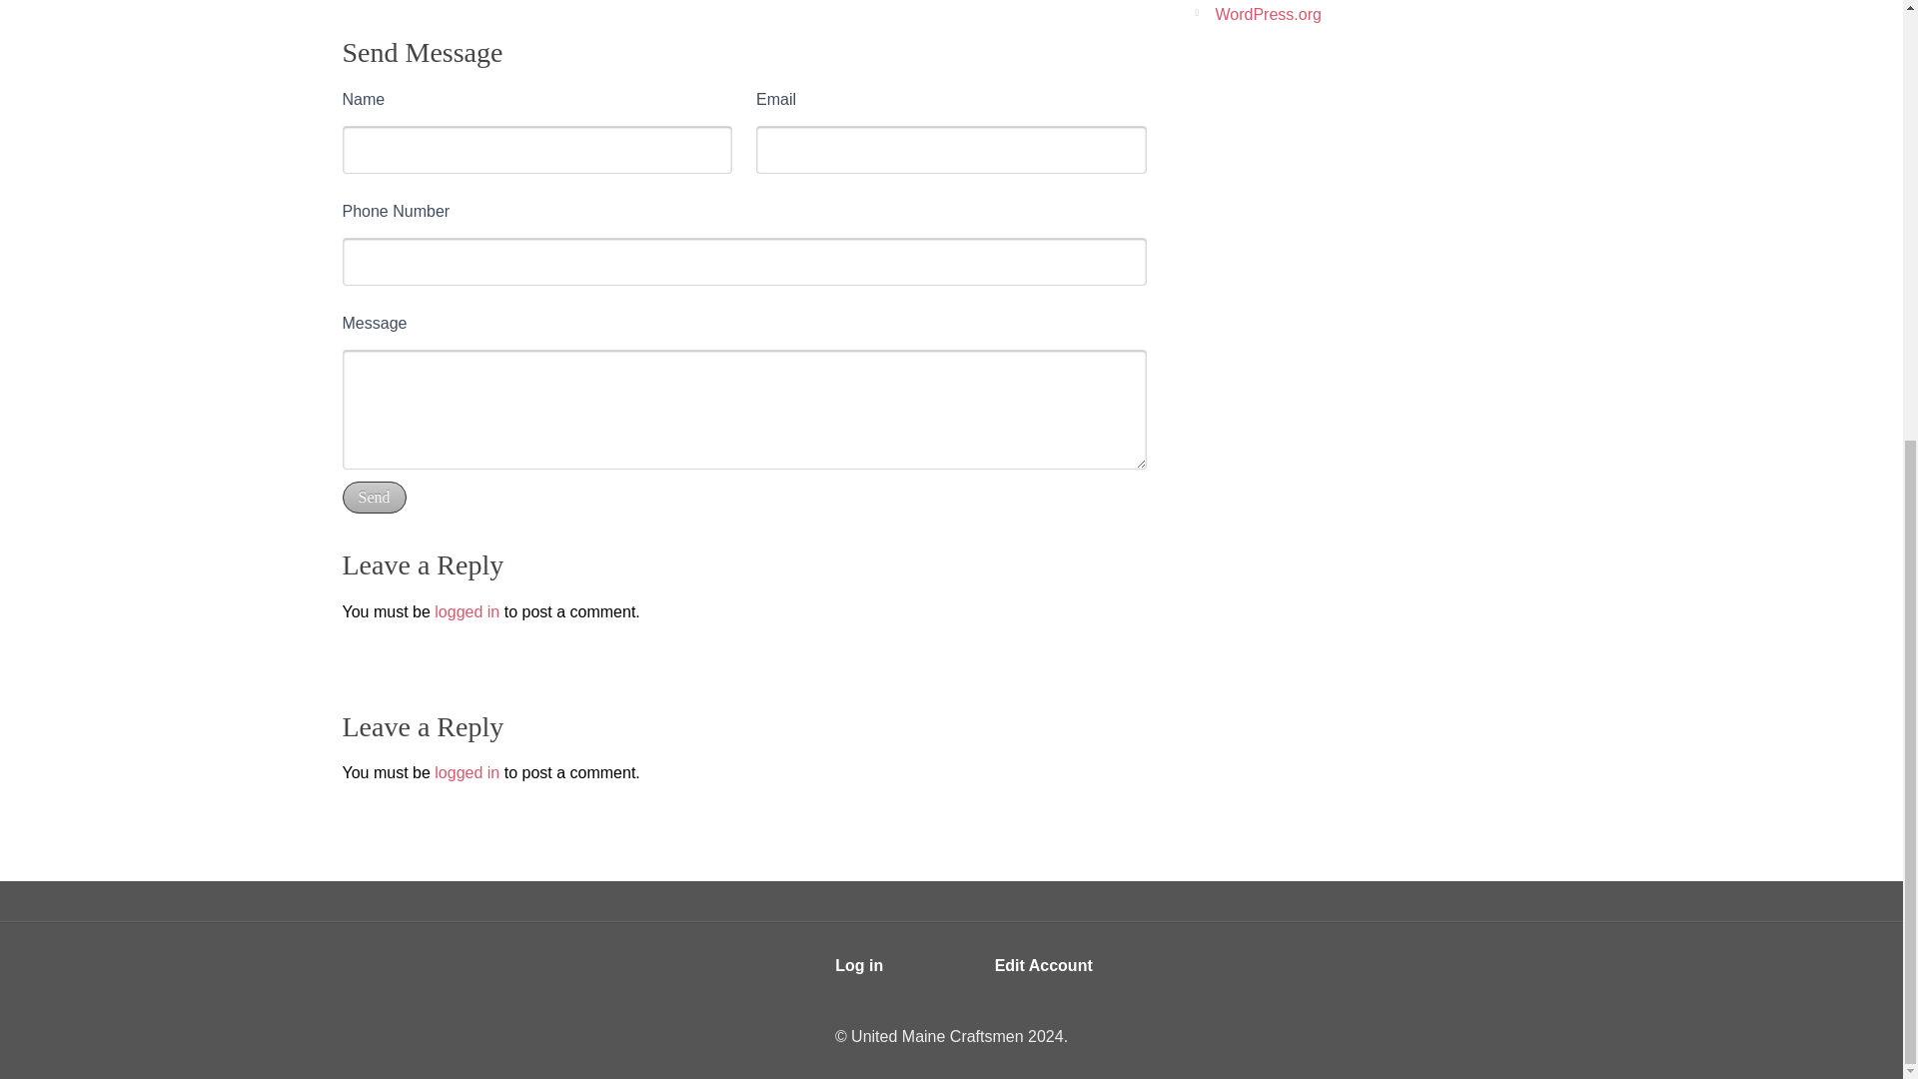 This screenshot has width=1918, height=1079. I want to click on logged in, so click(467, 609).